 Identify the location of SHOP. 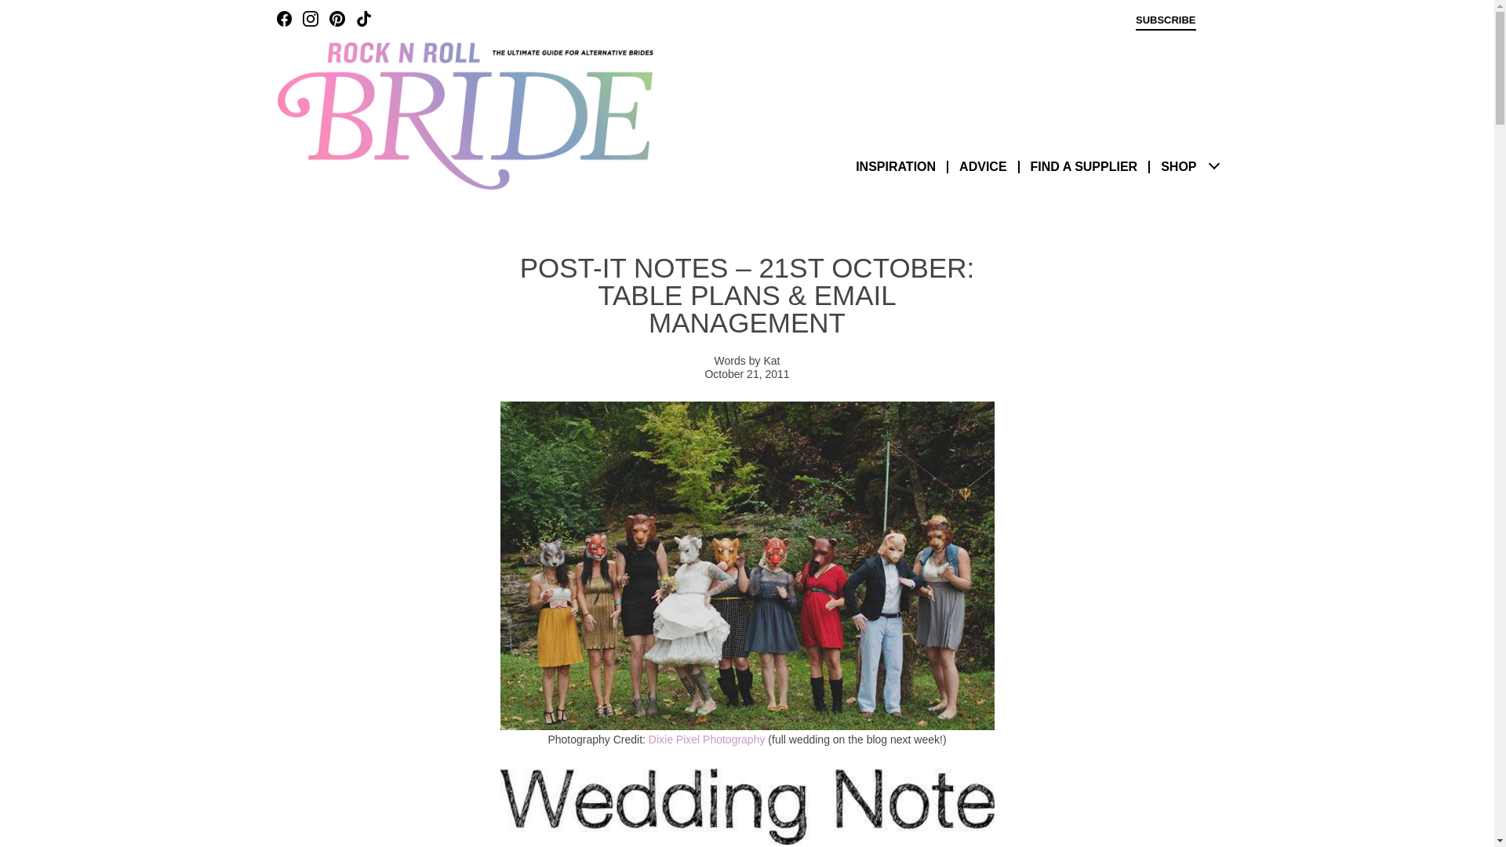
(1178, 166).